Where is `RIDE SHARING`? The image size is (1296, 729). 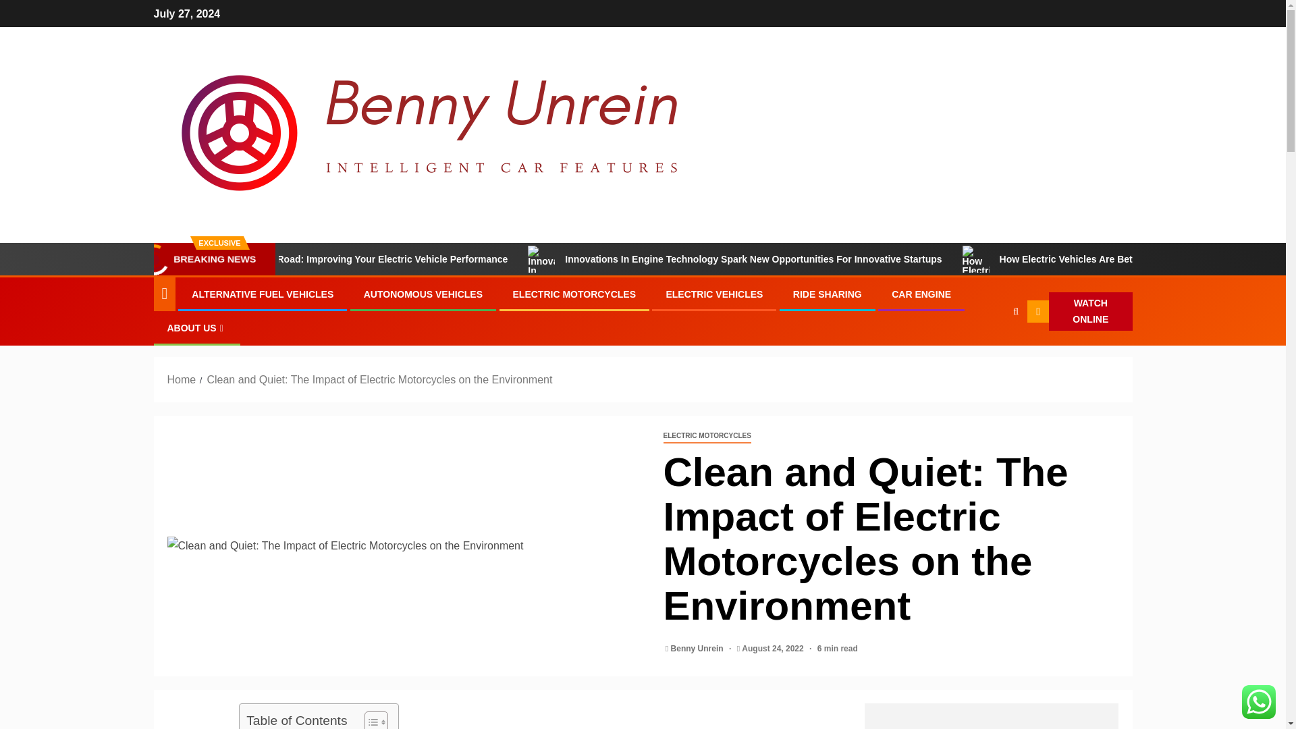
RIDE SHARING is located at coordinates (828, 294).